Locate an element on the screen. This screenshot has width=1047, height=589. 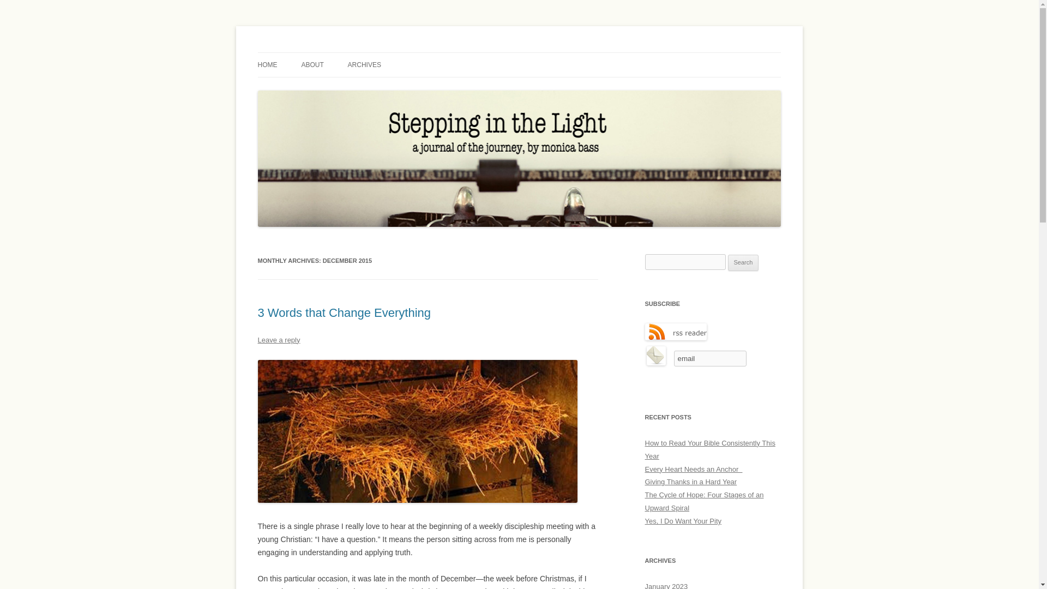
Subscribe is located at coordinates (712, 374).